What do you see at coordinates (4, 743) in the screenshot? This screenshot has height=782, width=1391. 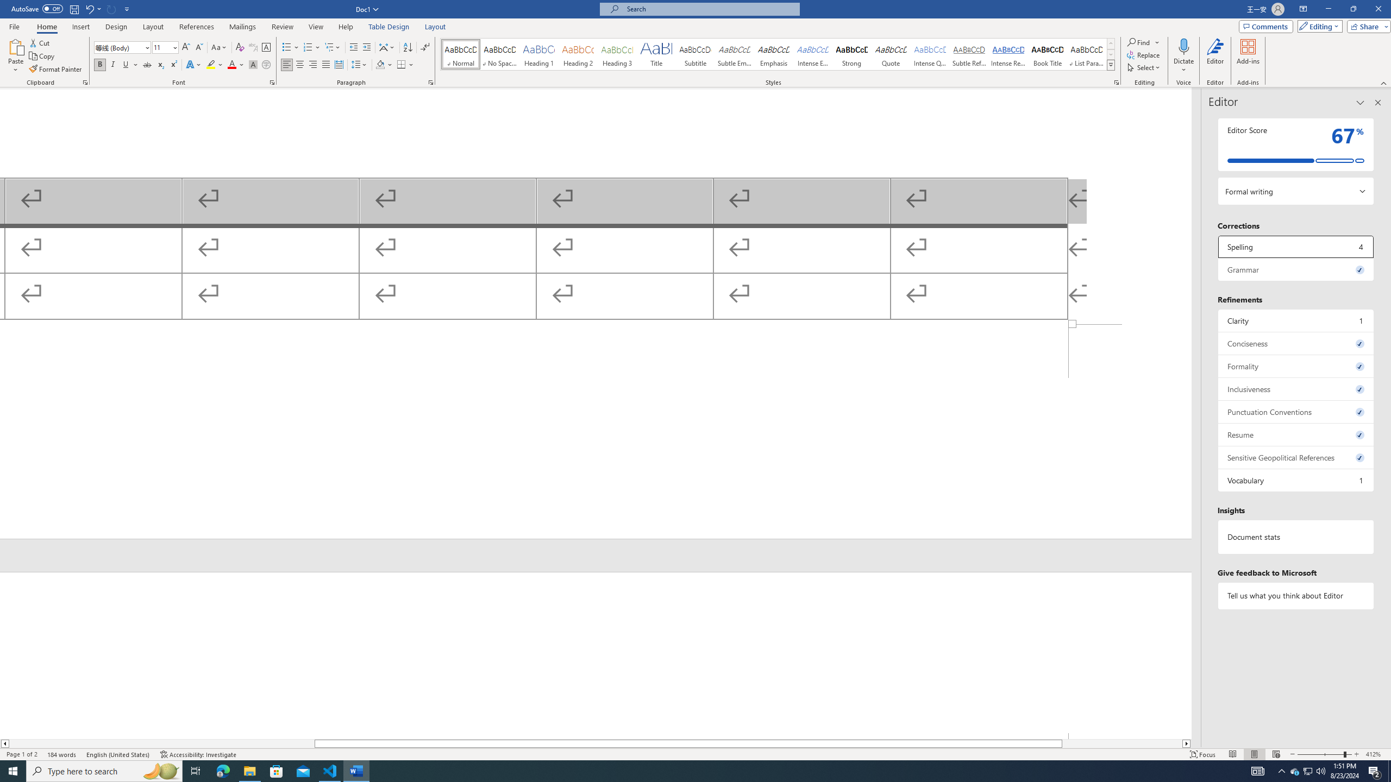 I see `Column left` at bounding box center [4, 743].